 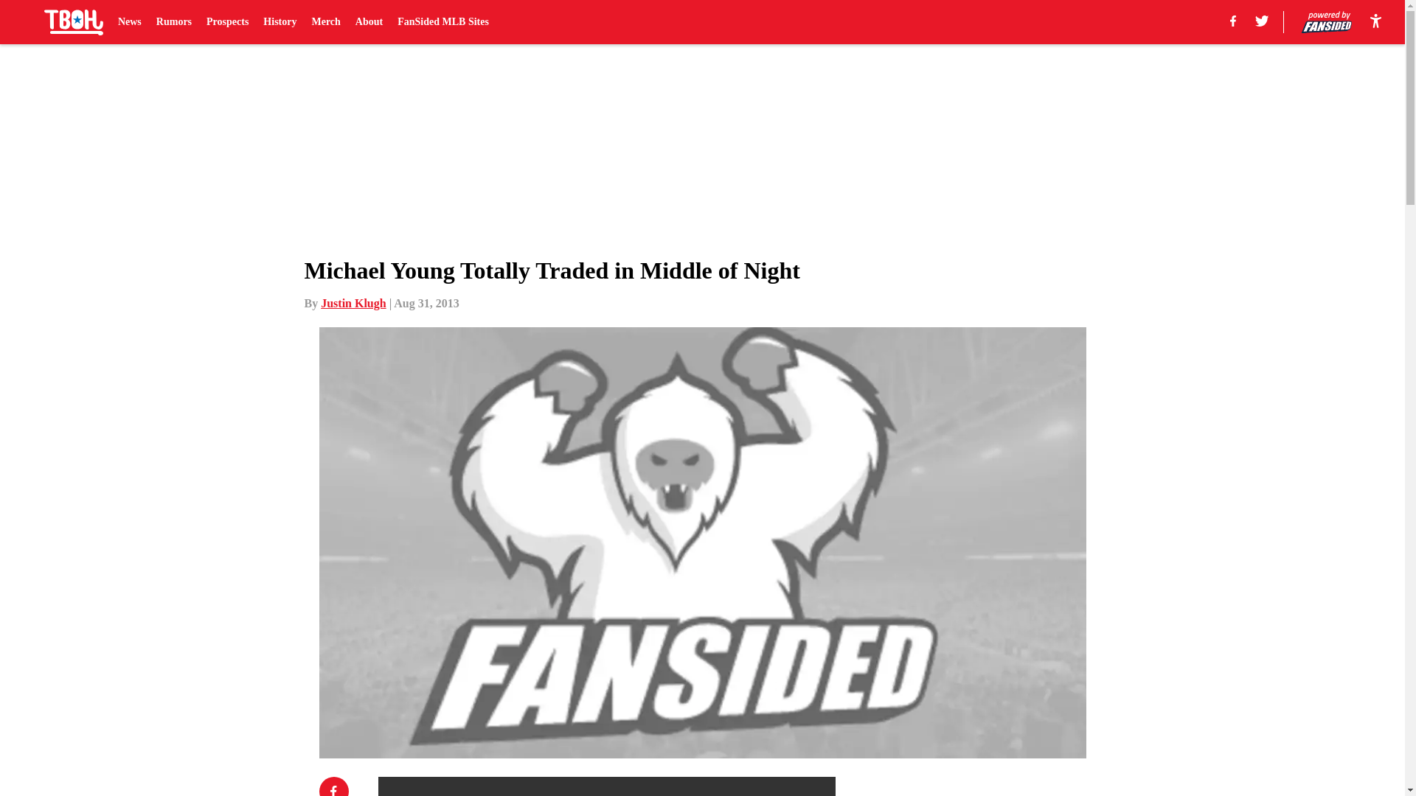 I want to click on About, so click(x=369, y=22).